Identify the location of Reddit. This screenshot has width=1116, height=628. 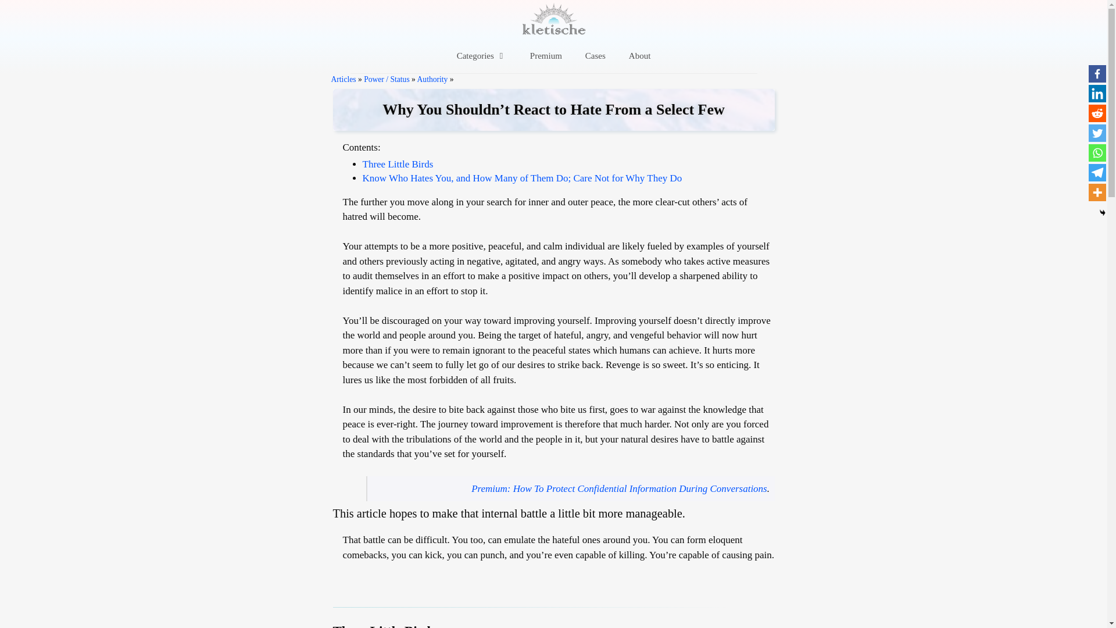
(1097, 113).